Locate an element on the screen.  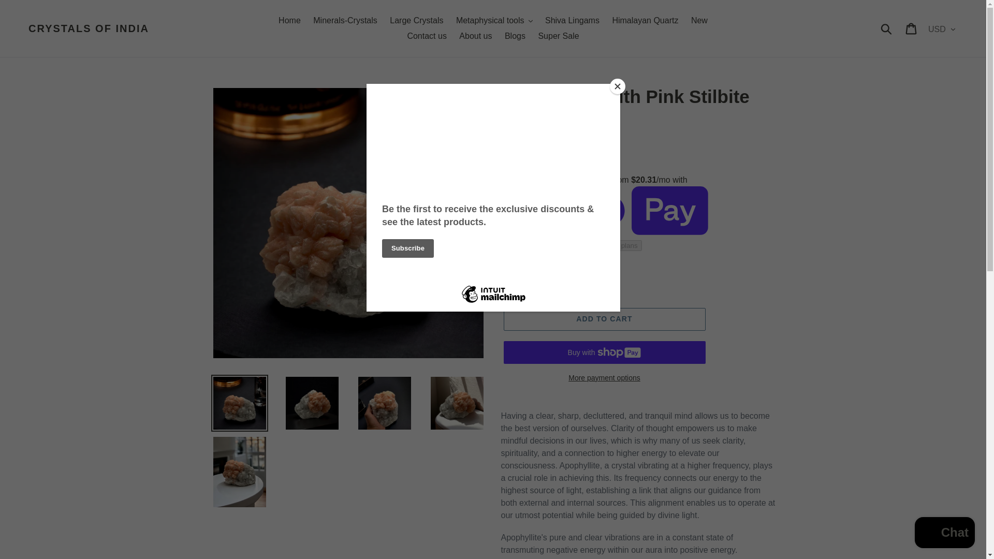
Contact us is located at coordinates (426, 36).